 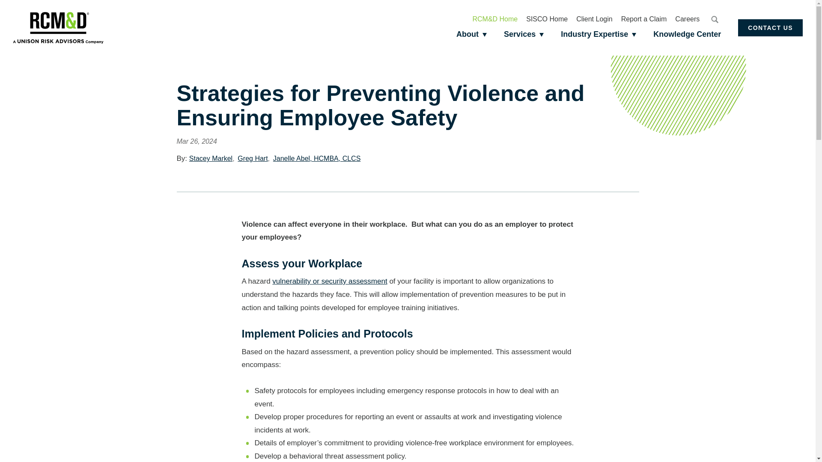 What do you see at coordinates (524, 34) in the screenshot?
I see `Services` at bounding box center [524, 34].